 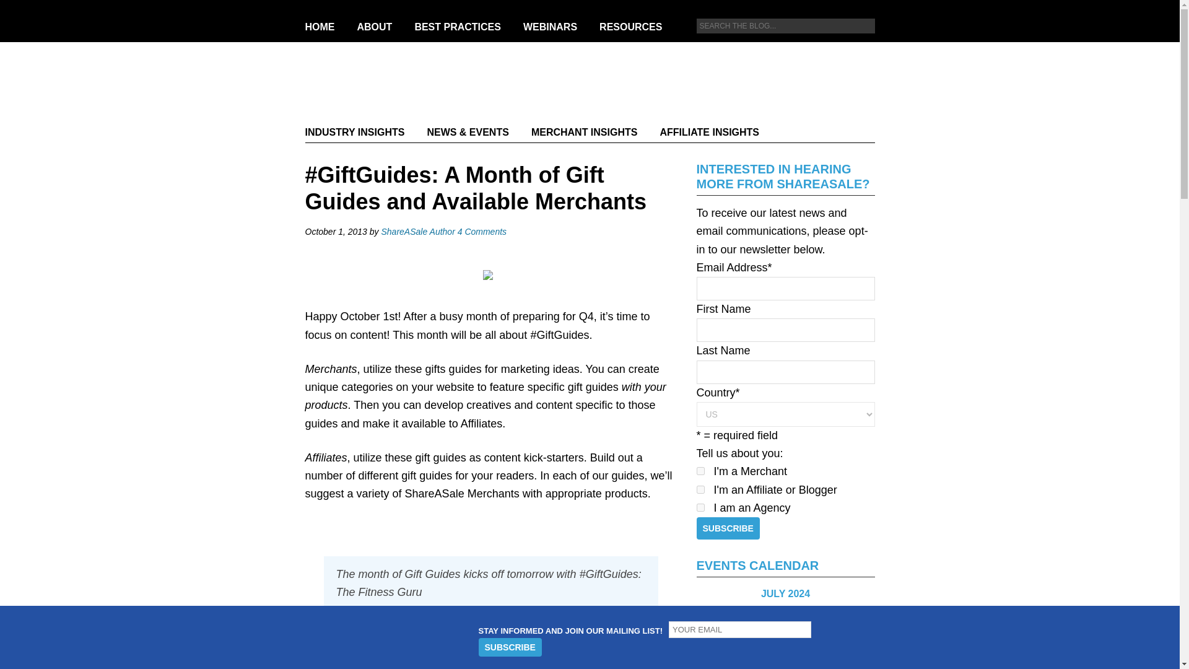 I want to click on HOME, so click(x=324, y=26).